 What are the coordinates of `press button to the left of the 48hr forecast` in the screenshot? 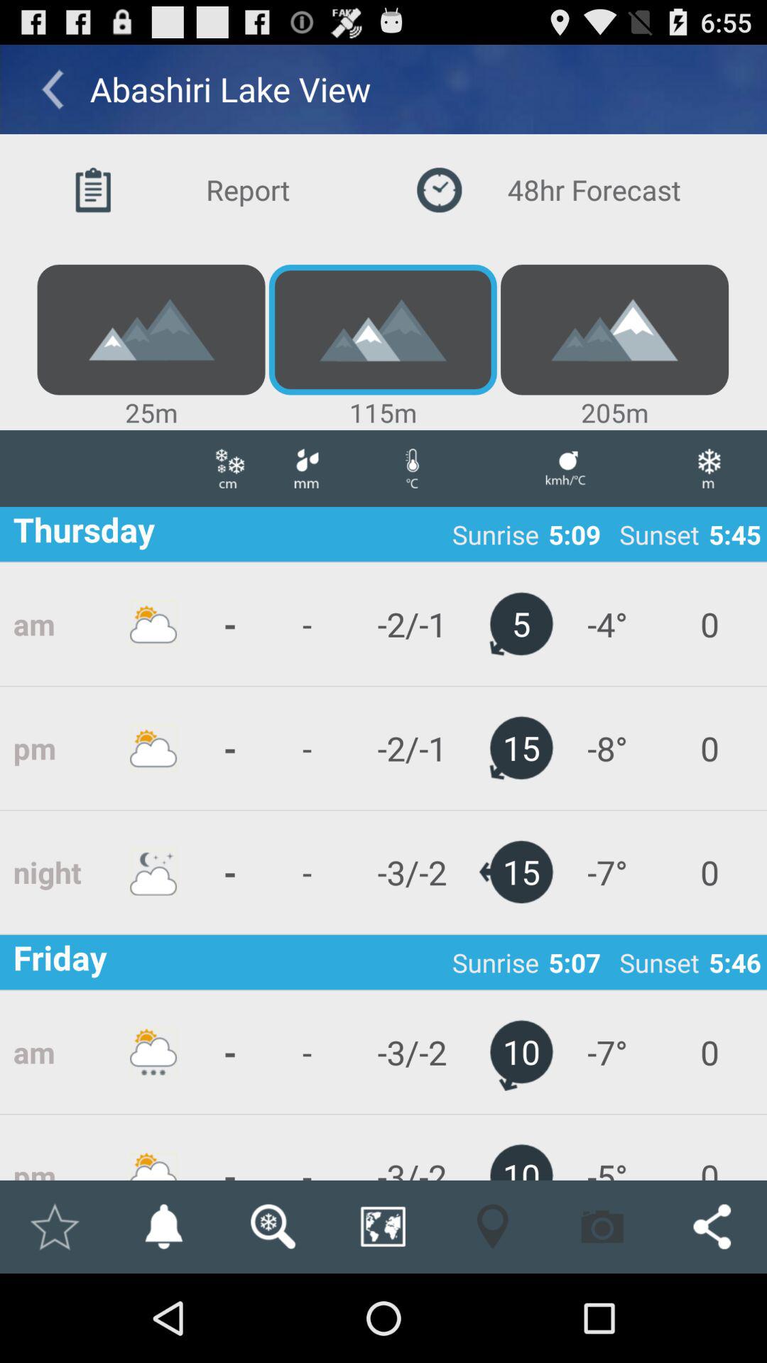 It's located at (210, 190).